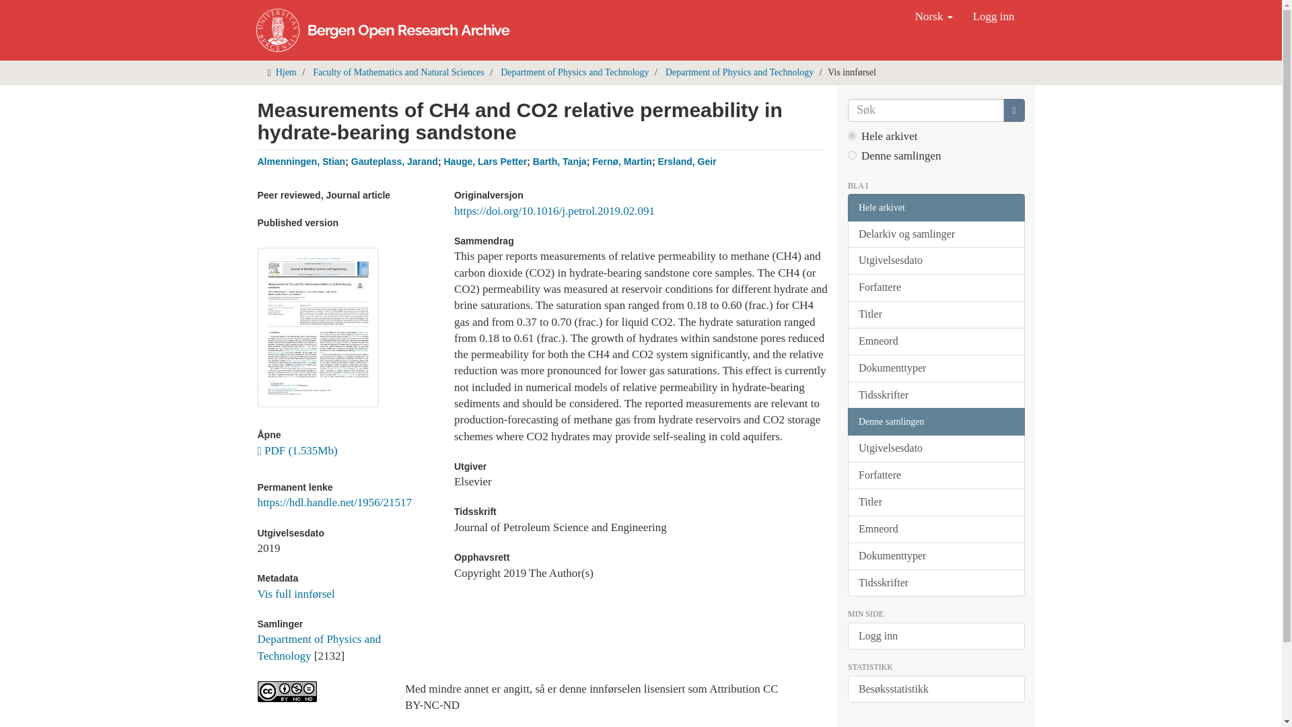 This screenshot has width=1292, height=727. I want to click on Hauge, Lars Petter, so click(485, 162).